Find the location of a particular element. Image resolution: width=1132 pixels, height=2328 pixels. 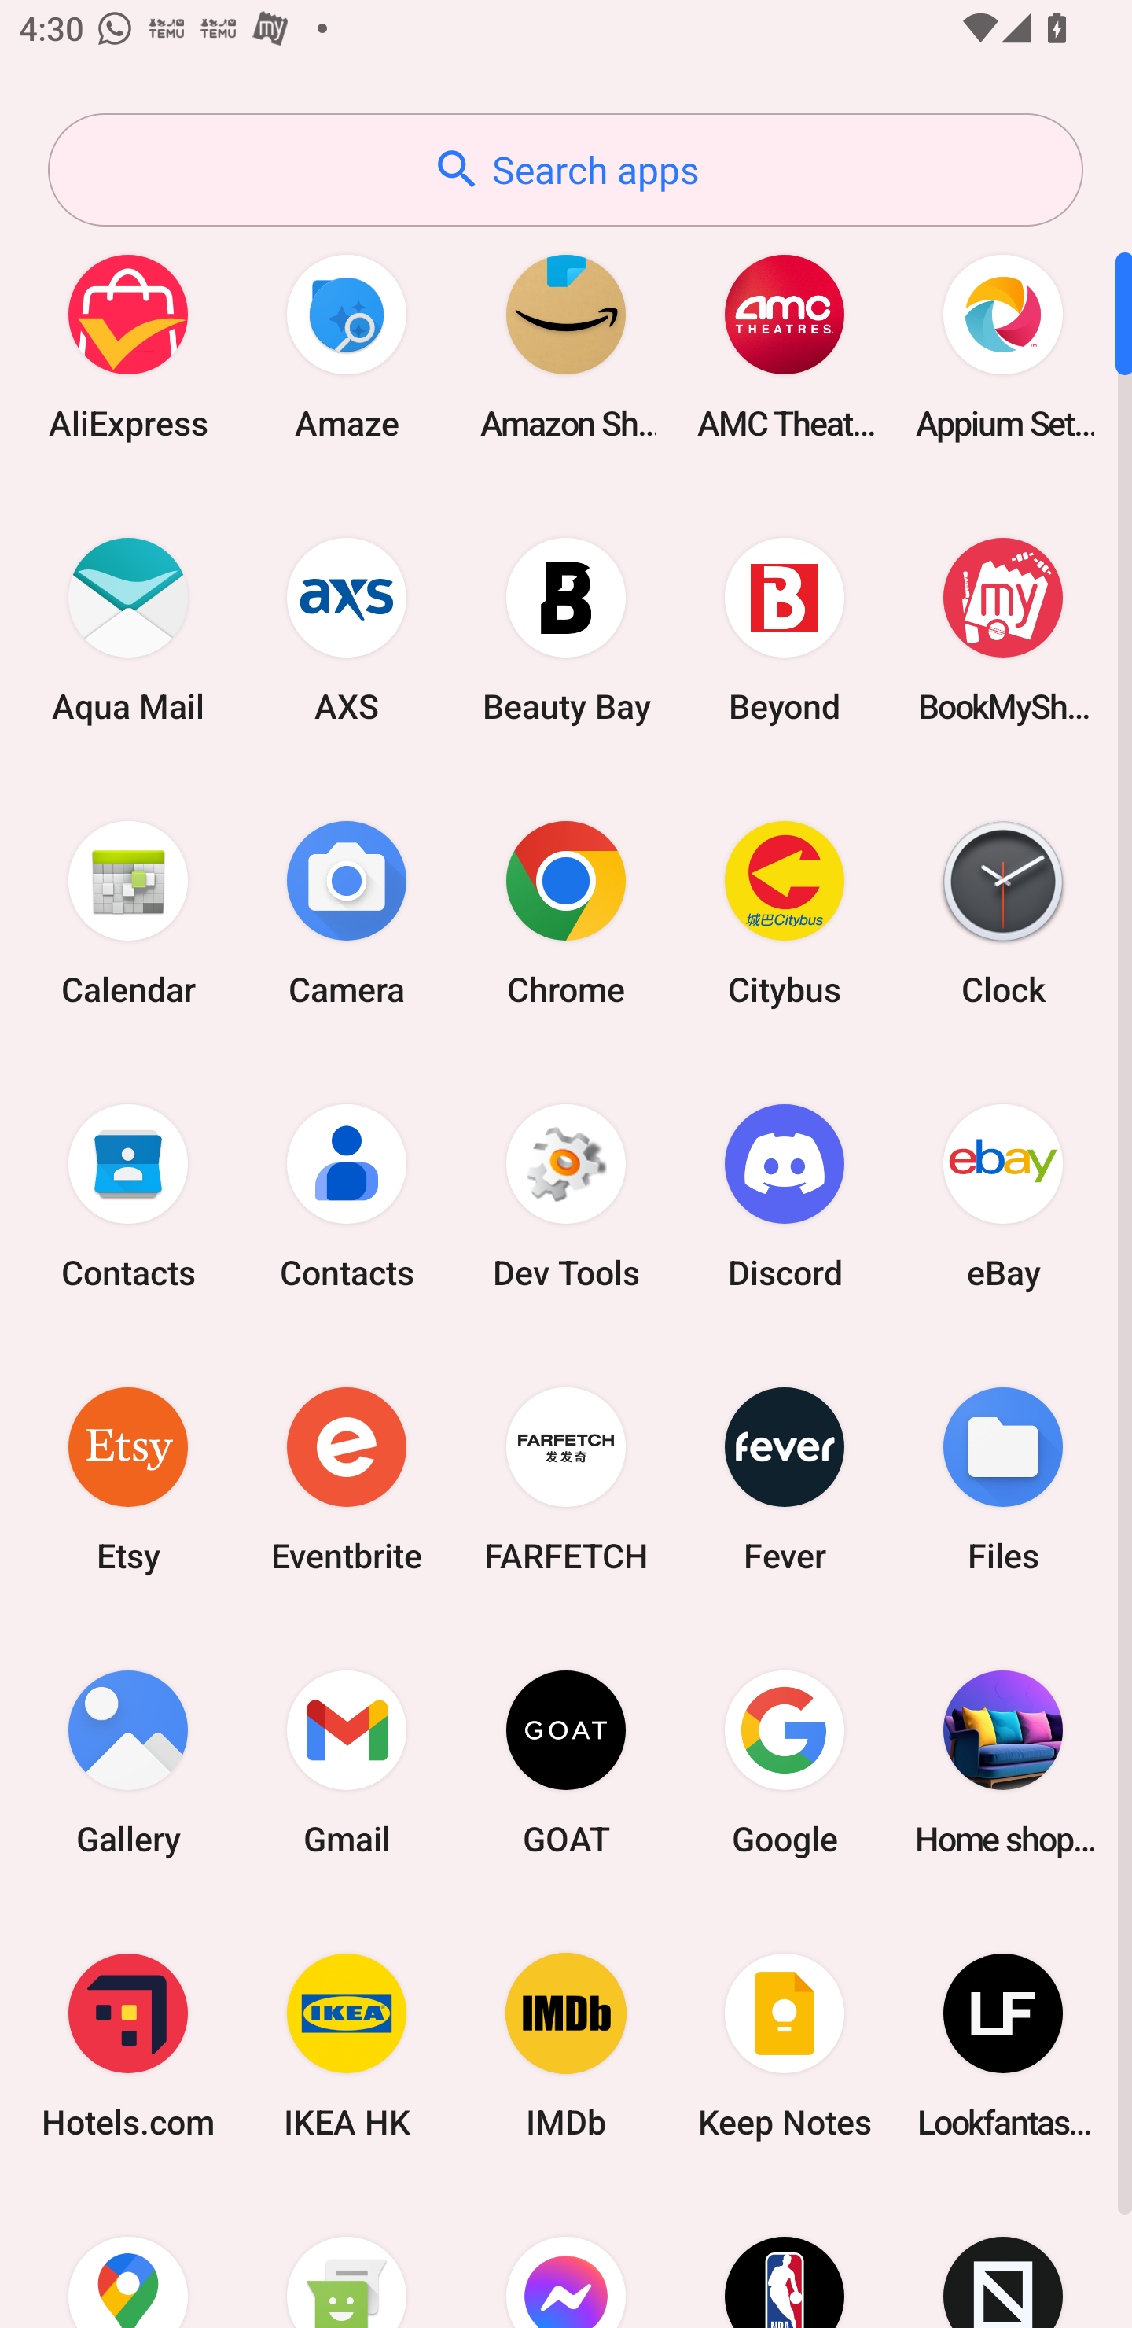

Contacts is located at coordinates (128, 1195).